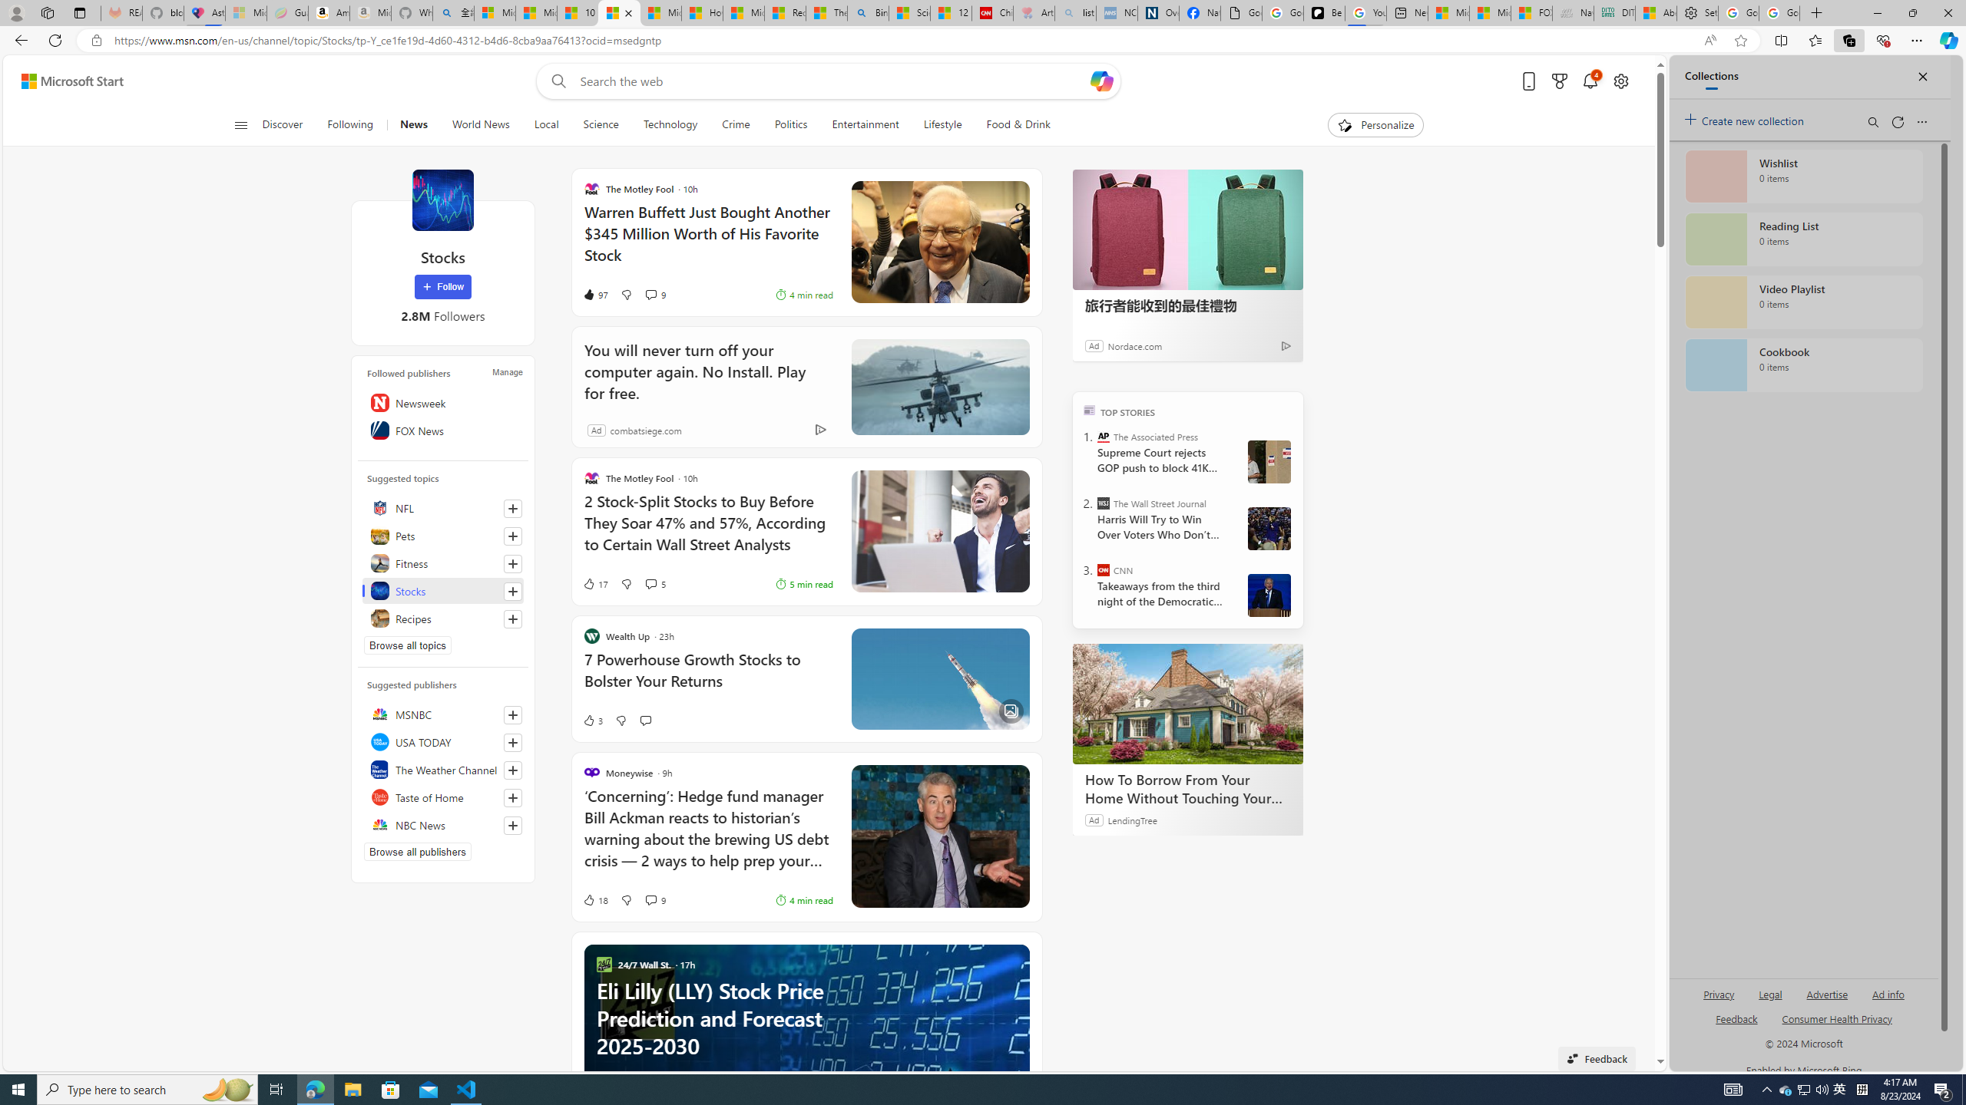 The height and width of the screenshot is (1105, 1966). Describe the element at coordinates (442, 797) in the screenshot. I see `Taste of Home` at that location.